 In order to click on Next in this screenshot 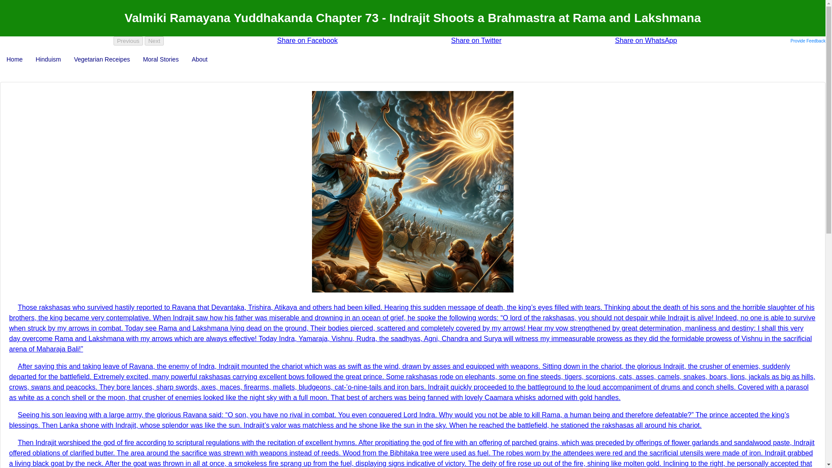, I will do `click(154, 41)`.